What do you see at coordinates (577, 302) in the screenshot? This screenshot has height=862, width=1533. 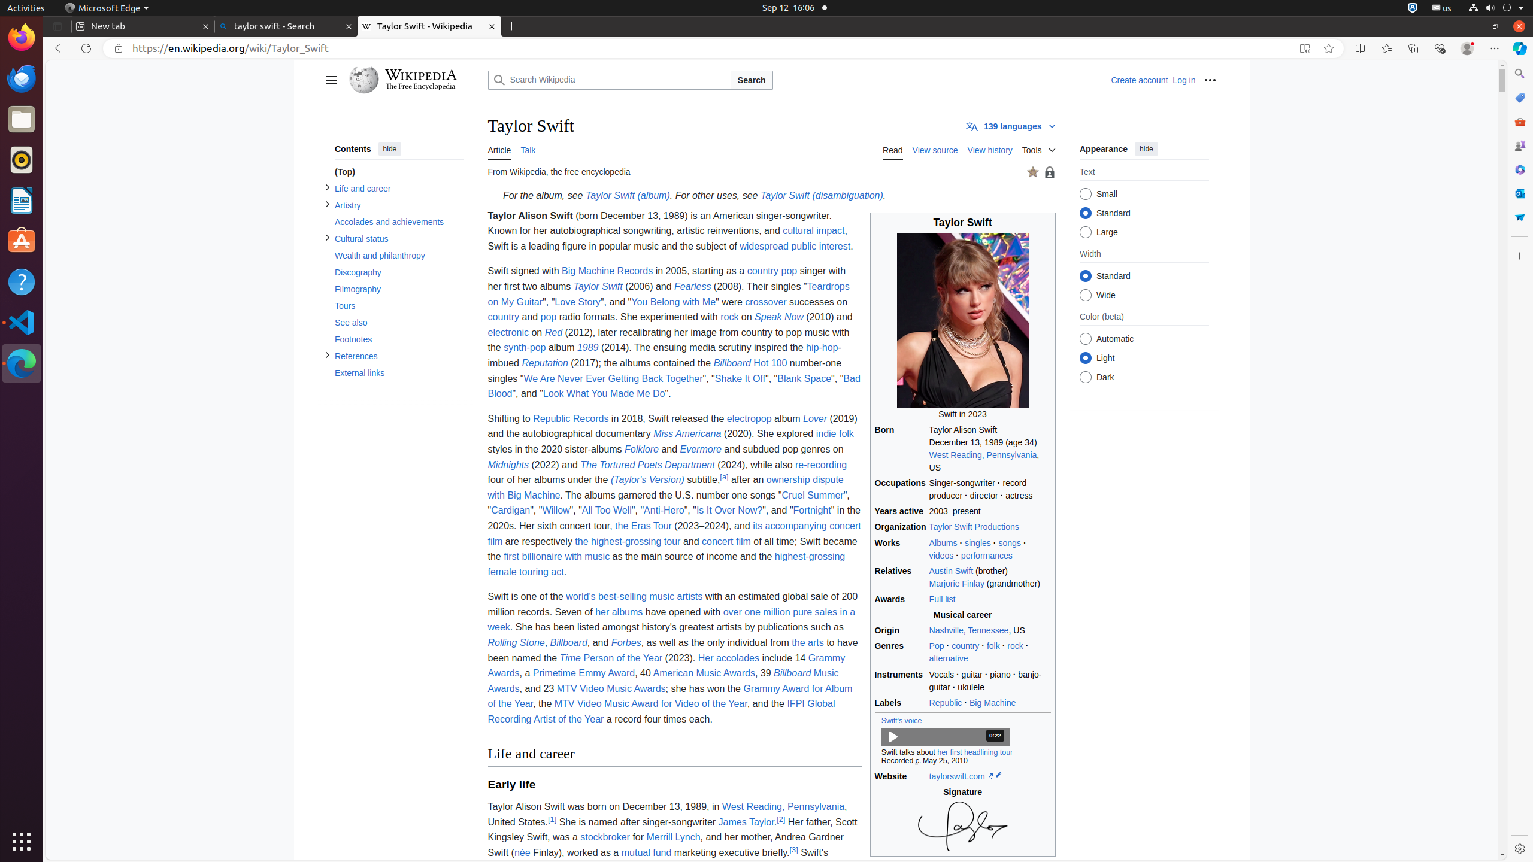 I see `Love Story` at bounding box center [577, 302].